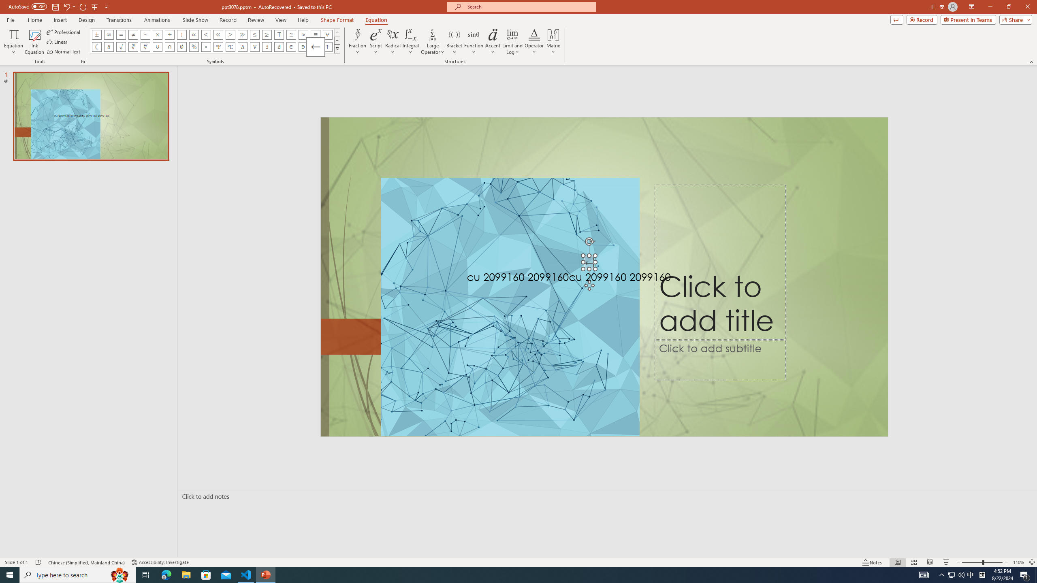  Describe the element at coordinates (145, 34) in the screenshot. I see `Equation Symbol Approximately` at that location.